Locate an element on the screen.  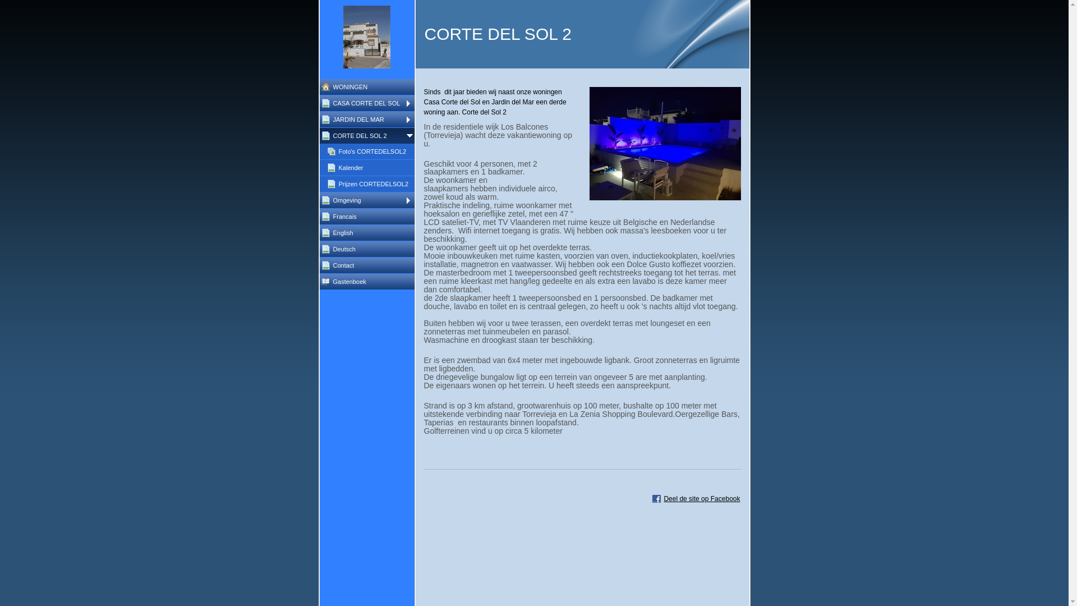
Prijzen CORTEDELSOL2 is located at coordinates (370, 184).